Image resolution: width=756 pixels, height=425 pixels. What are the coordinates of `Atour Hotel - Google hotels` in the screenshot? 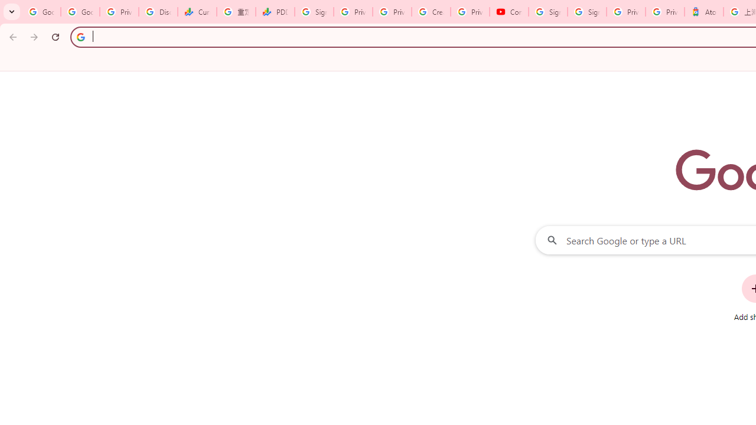 It's located at (703, 12).